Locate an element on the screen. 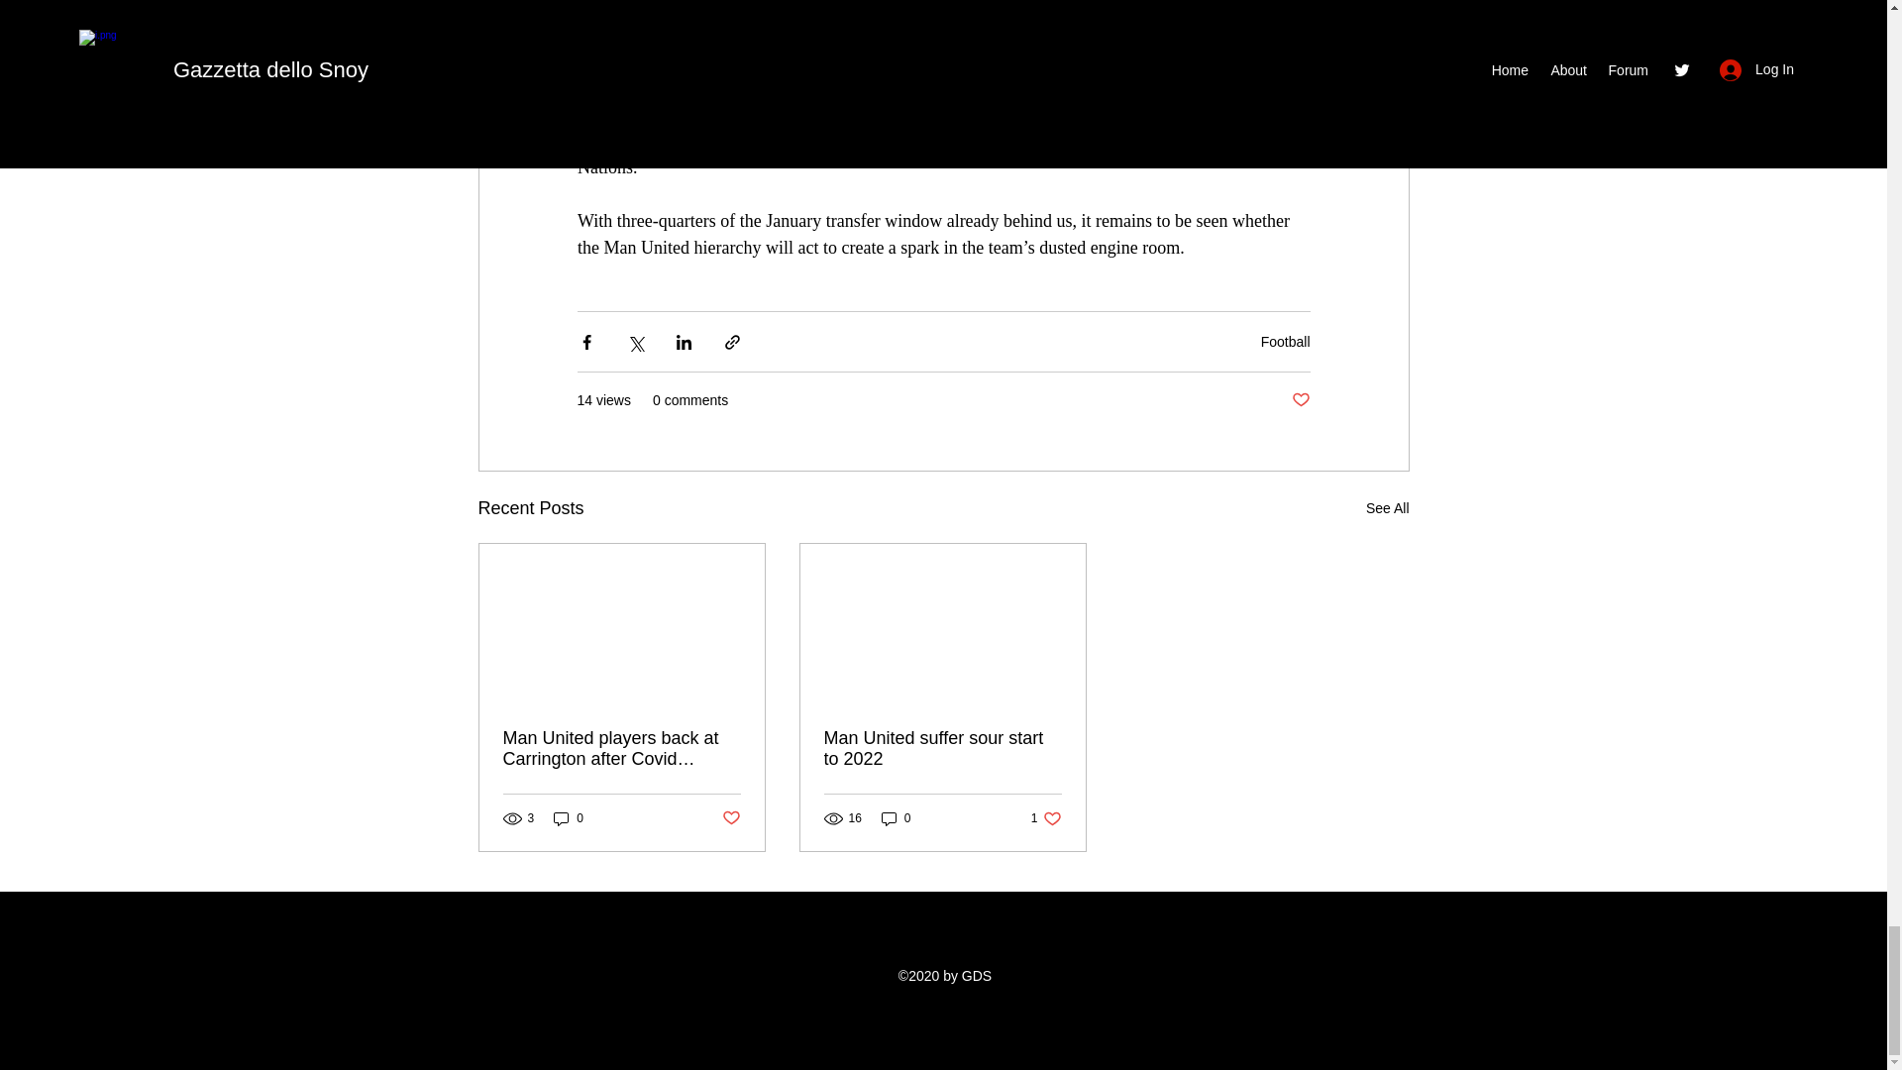  See All is located at coordinates (1387, 508).